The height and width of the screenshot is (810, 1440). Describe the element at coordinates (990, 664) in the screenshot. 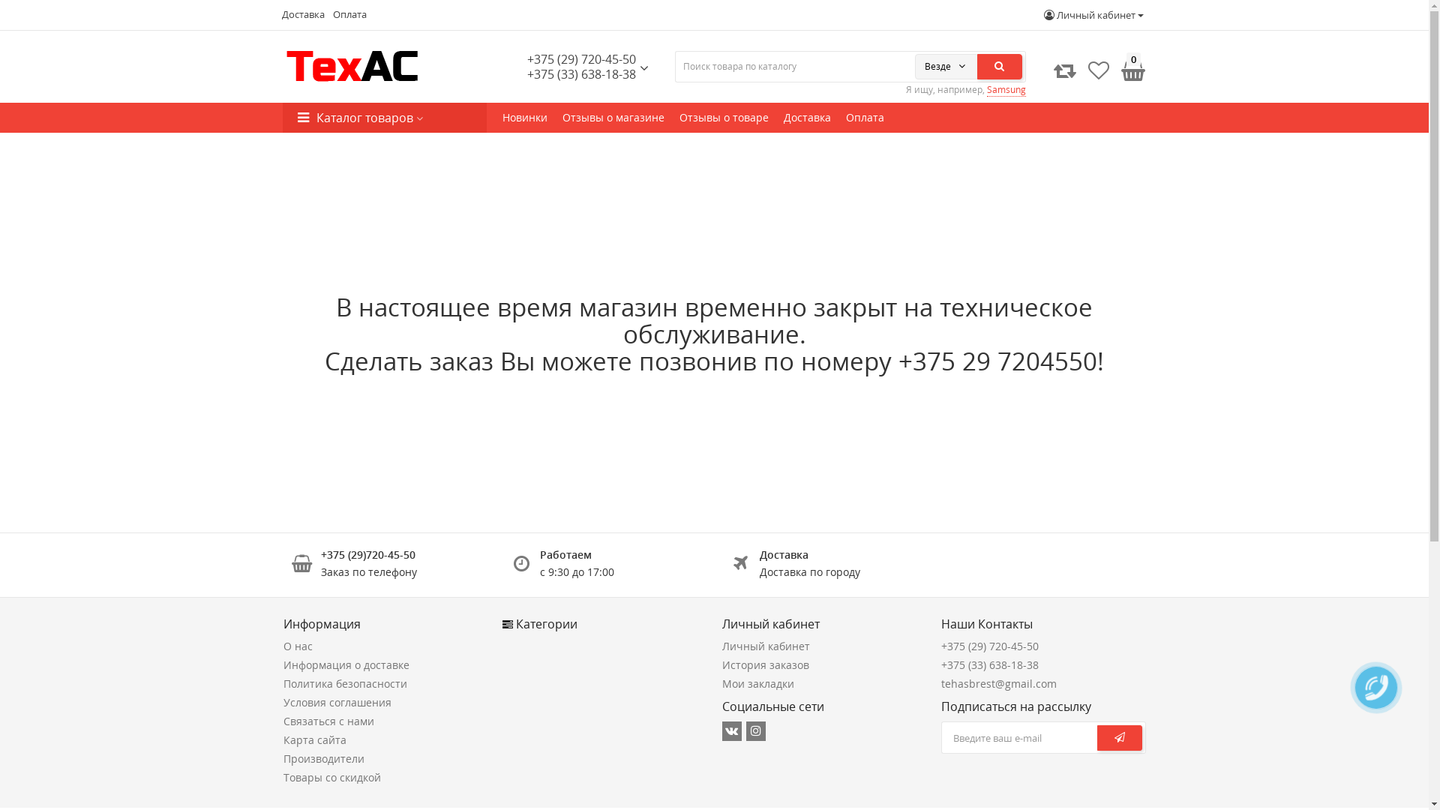

I see `+375 (33) 638-18-38` at that location.